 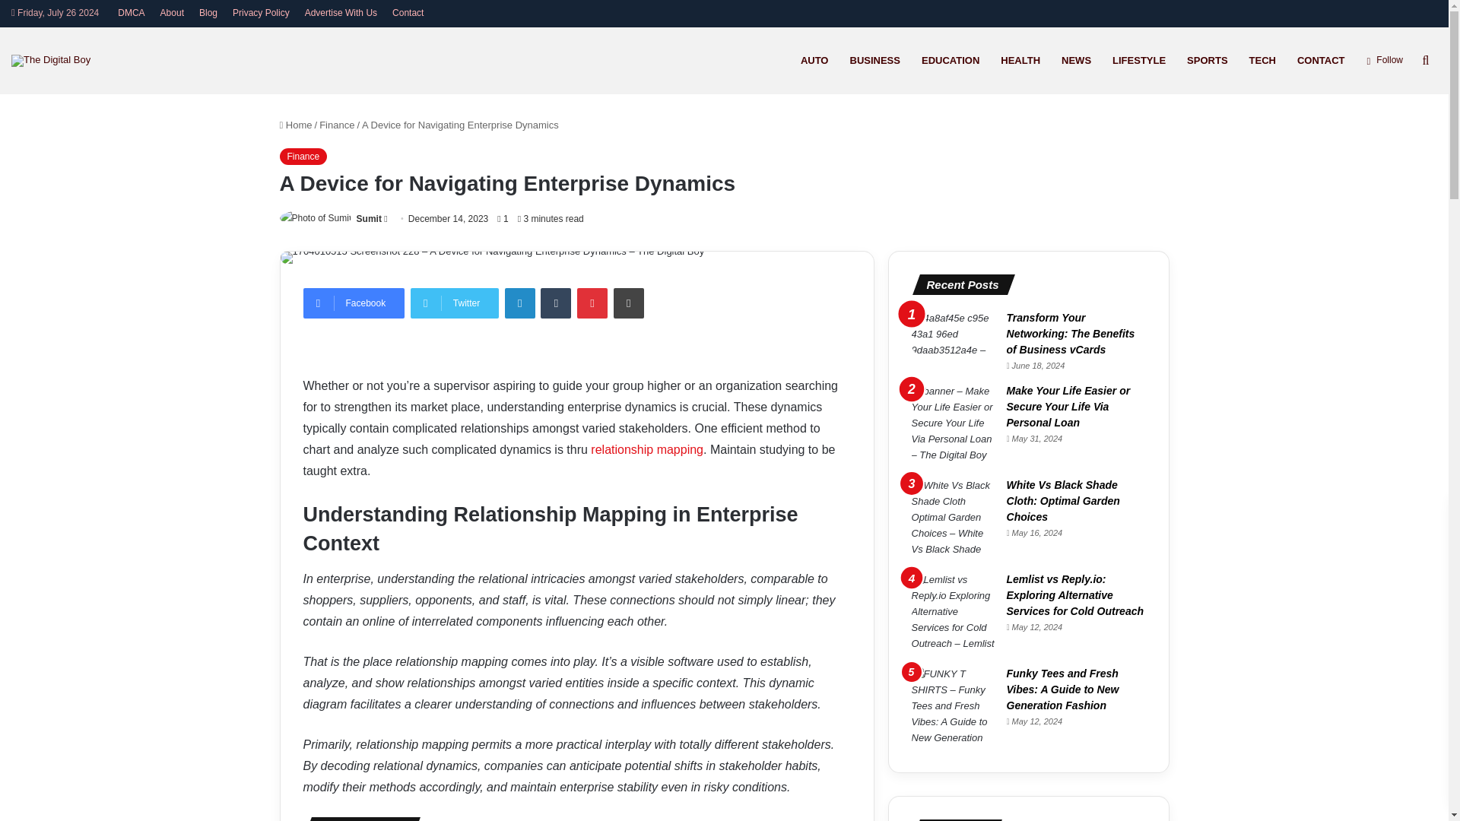 I want to click on EDUCATION, so click(x=951, y=60).